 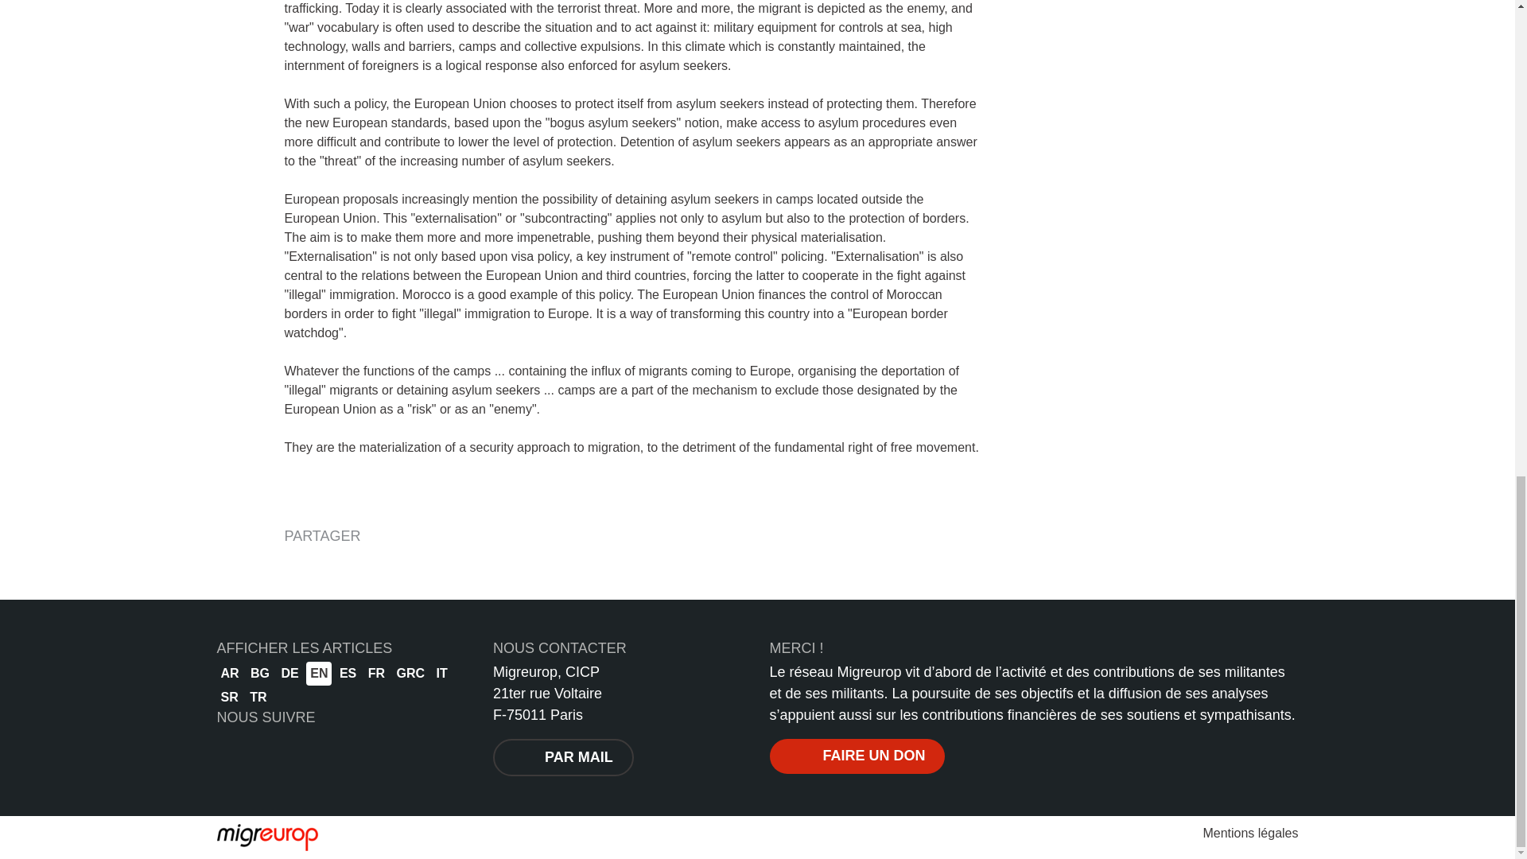 What do you see at coordinates (305, 751) in the screenshot?
I see `Liste de diffusion` at bounding box center [305, 751].